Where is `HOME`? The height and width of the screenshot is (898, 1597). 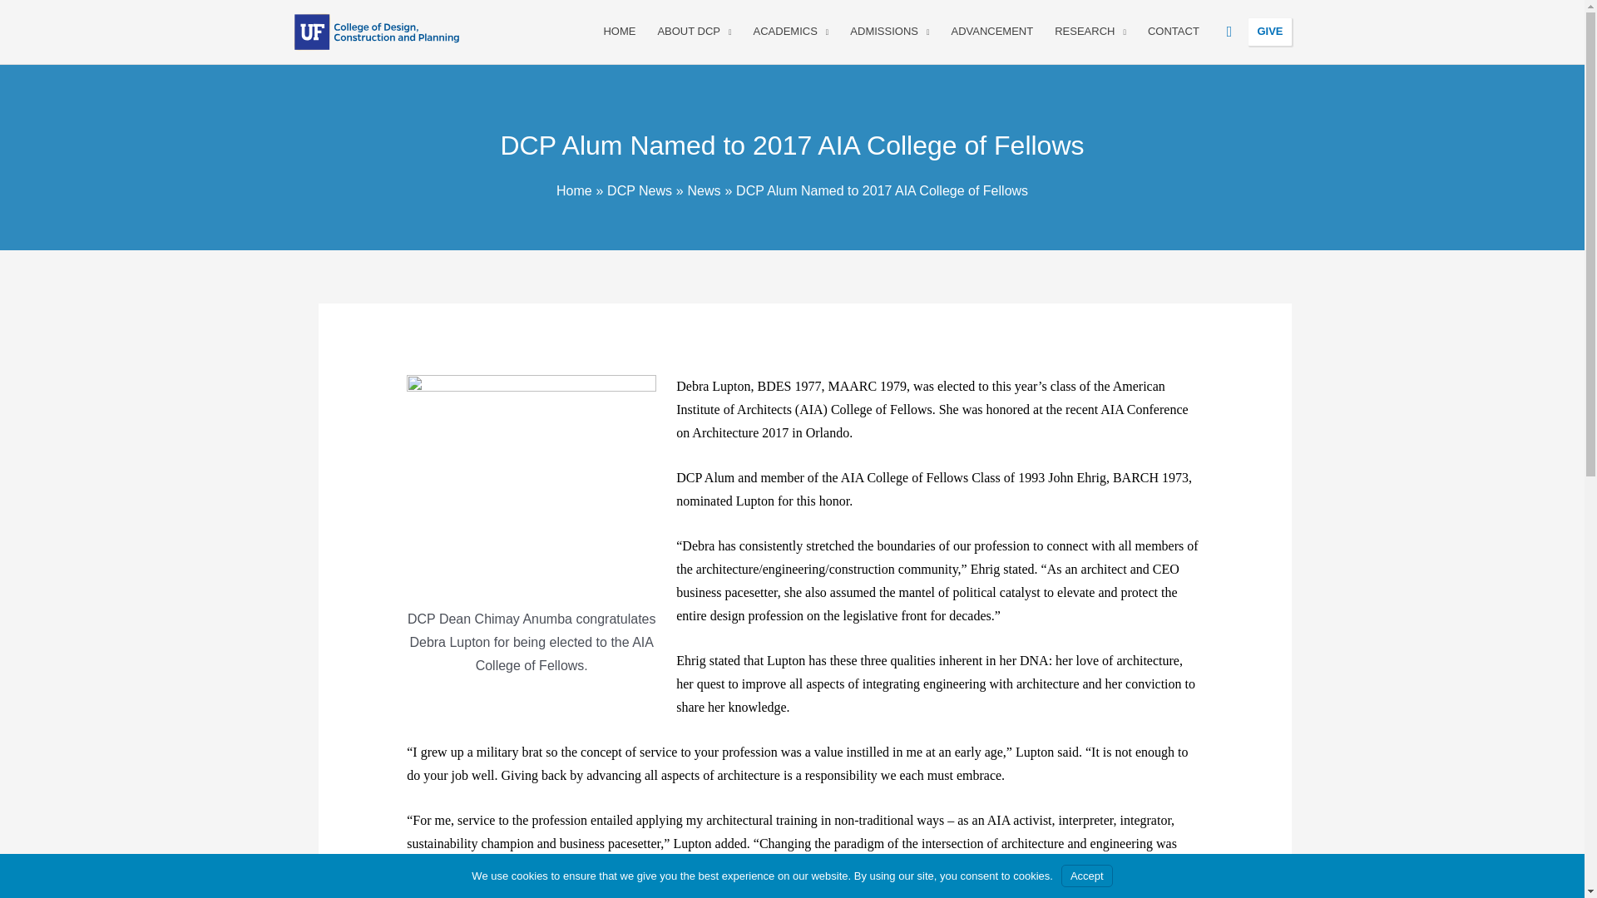
HOME is located at coordinates (619, 32).